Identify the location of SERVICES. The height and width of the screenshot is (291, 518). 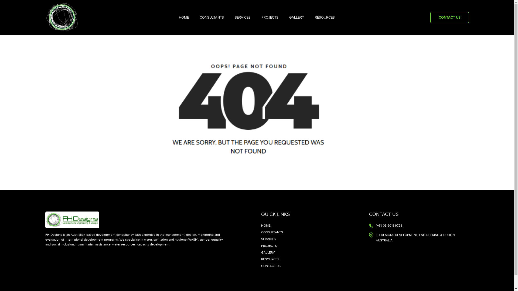
(243, 18).